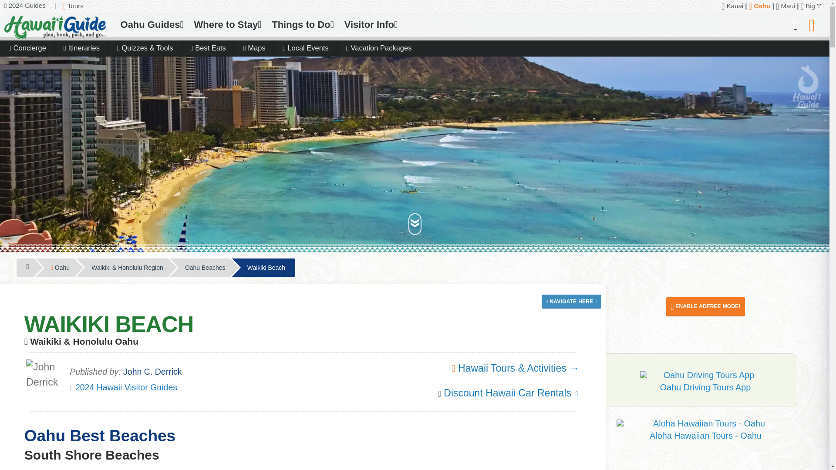 The image size is (836, 470). I want to click on Visitor Info, so click(371, 25).